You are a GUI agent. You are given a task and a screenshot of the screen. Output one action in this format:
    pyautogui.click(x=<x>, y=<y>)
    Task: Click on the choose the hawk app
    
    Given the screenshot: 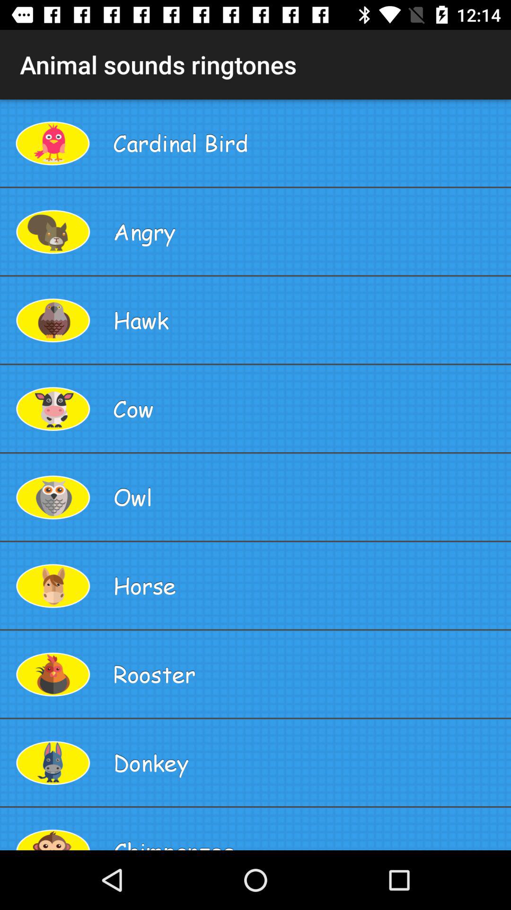 What is the action you would take?
    pyautogui.click(x=308, y=320)
    